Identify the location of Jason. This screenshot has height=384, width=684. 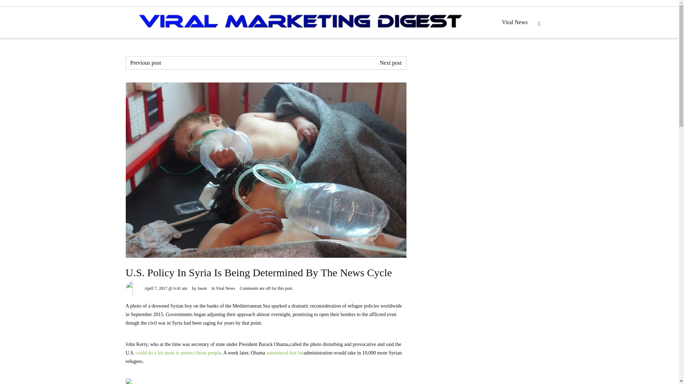
(202, 288).